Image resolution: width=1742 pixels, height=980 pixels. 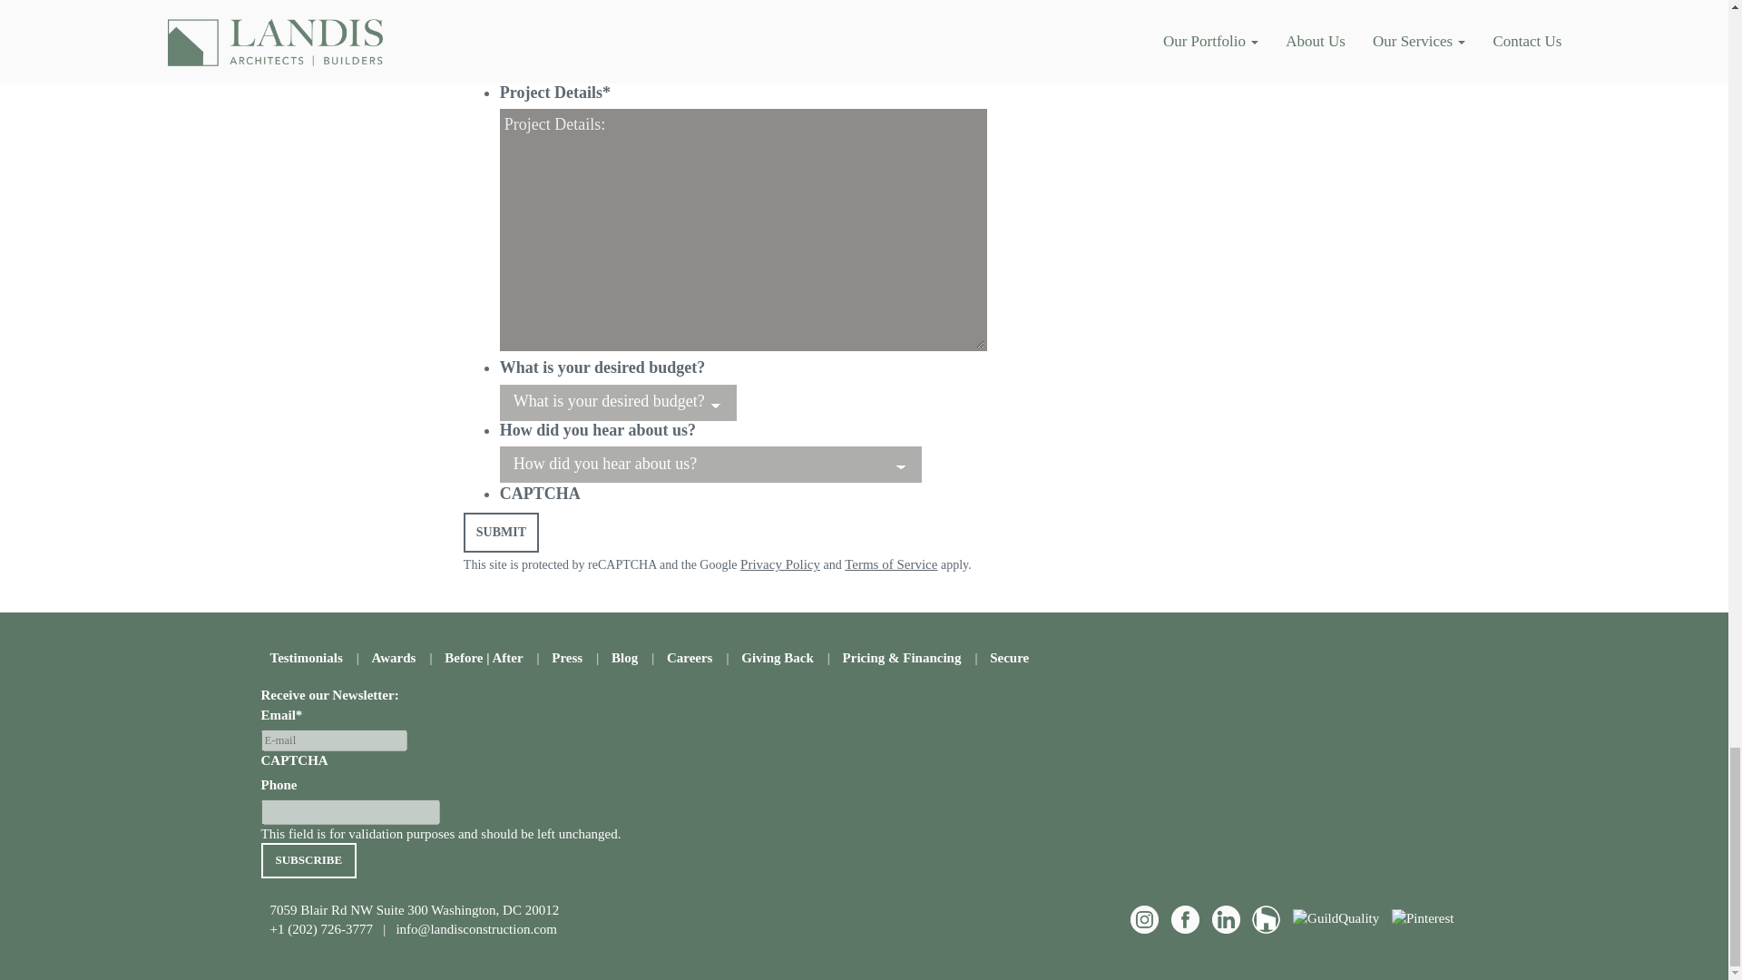 I want to click on Secure, so click(x=1009, y=658).